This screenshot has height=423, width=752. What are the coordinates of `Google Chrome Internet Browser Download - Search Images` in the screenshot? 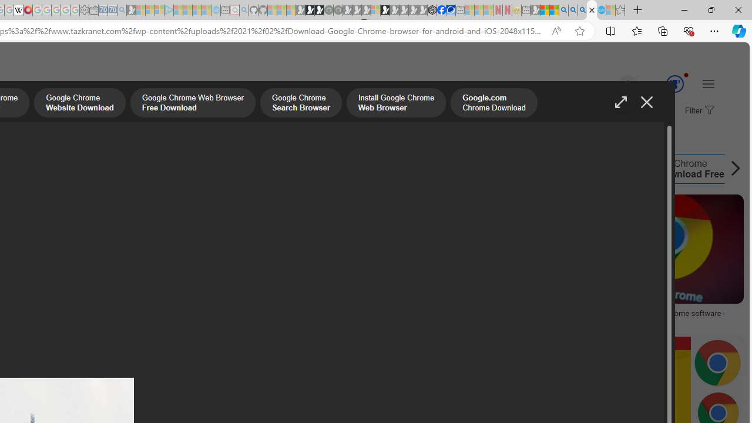 It's located at (592, 11).